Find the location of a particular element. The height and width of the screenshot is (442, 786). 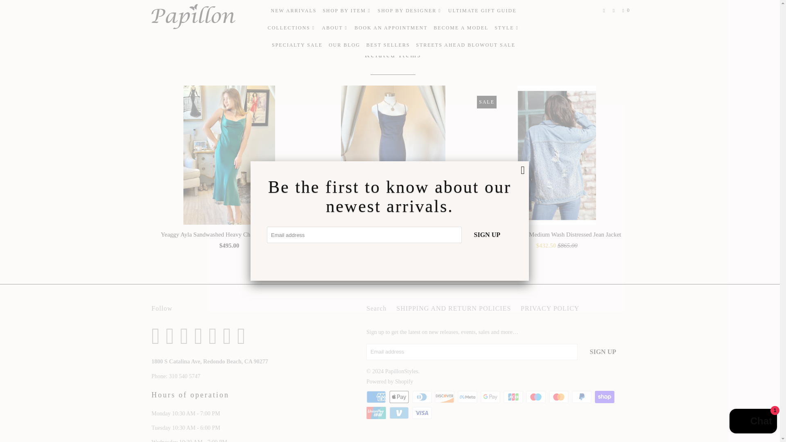

Discover is located at coordinates (445, 397).